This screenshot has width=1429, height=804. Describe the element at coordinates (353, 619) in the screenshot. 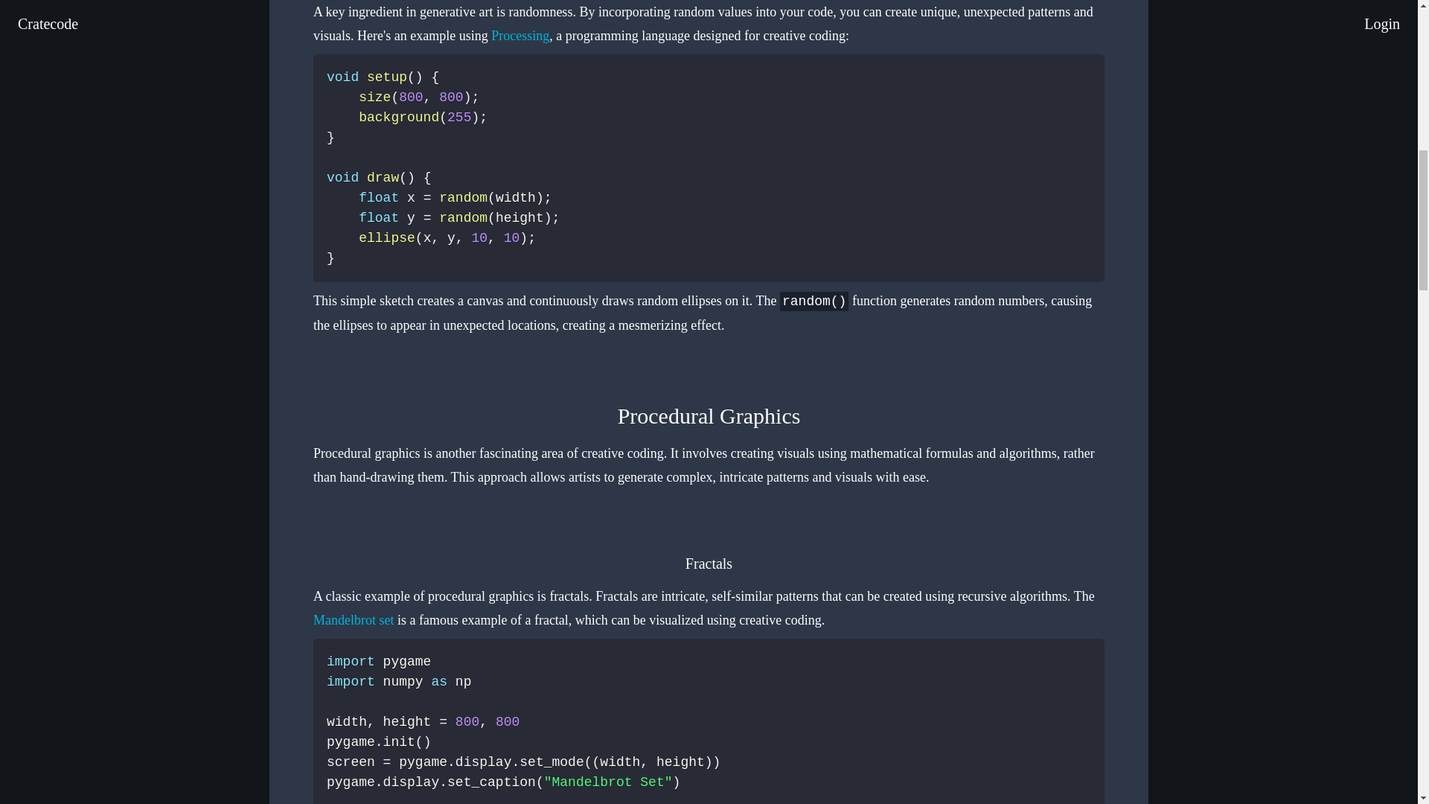

I see `Mandelbrot set` at that location.